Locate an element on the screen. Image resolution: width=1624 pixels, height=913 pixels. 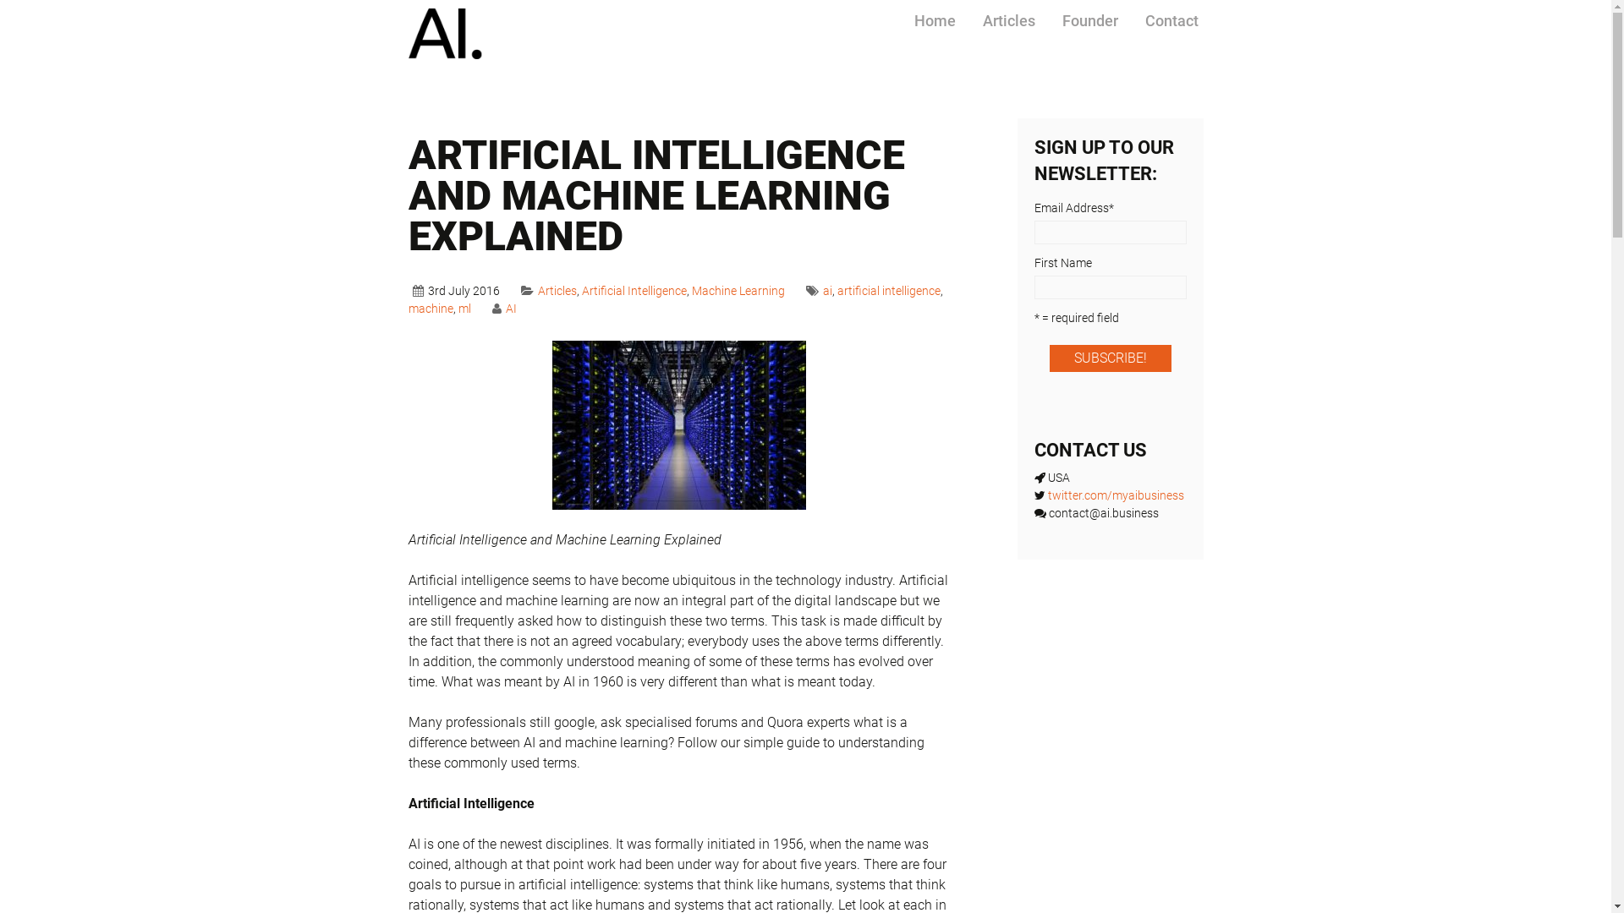
smart building is located at coordinates (1053, 648).